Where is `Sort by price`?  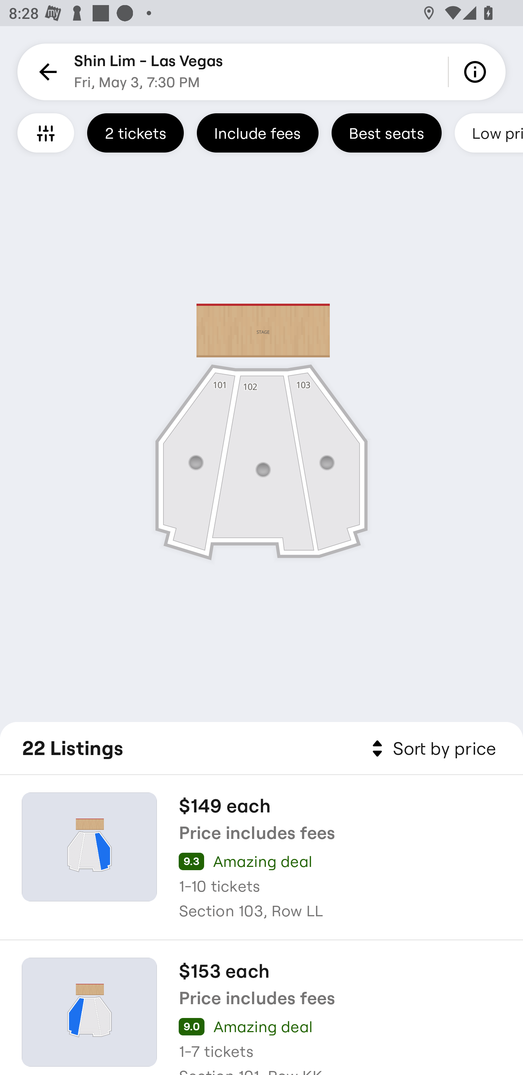
Sort by price is located at coordinates (431, 749).